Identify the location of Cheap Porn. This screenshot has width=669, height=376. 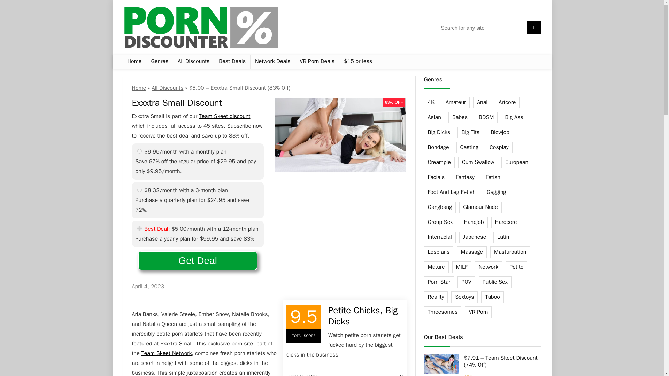
(357, 62).